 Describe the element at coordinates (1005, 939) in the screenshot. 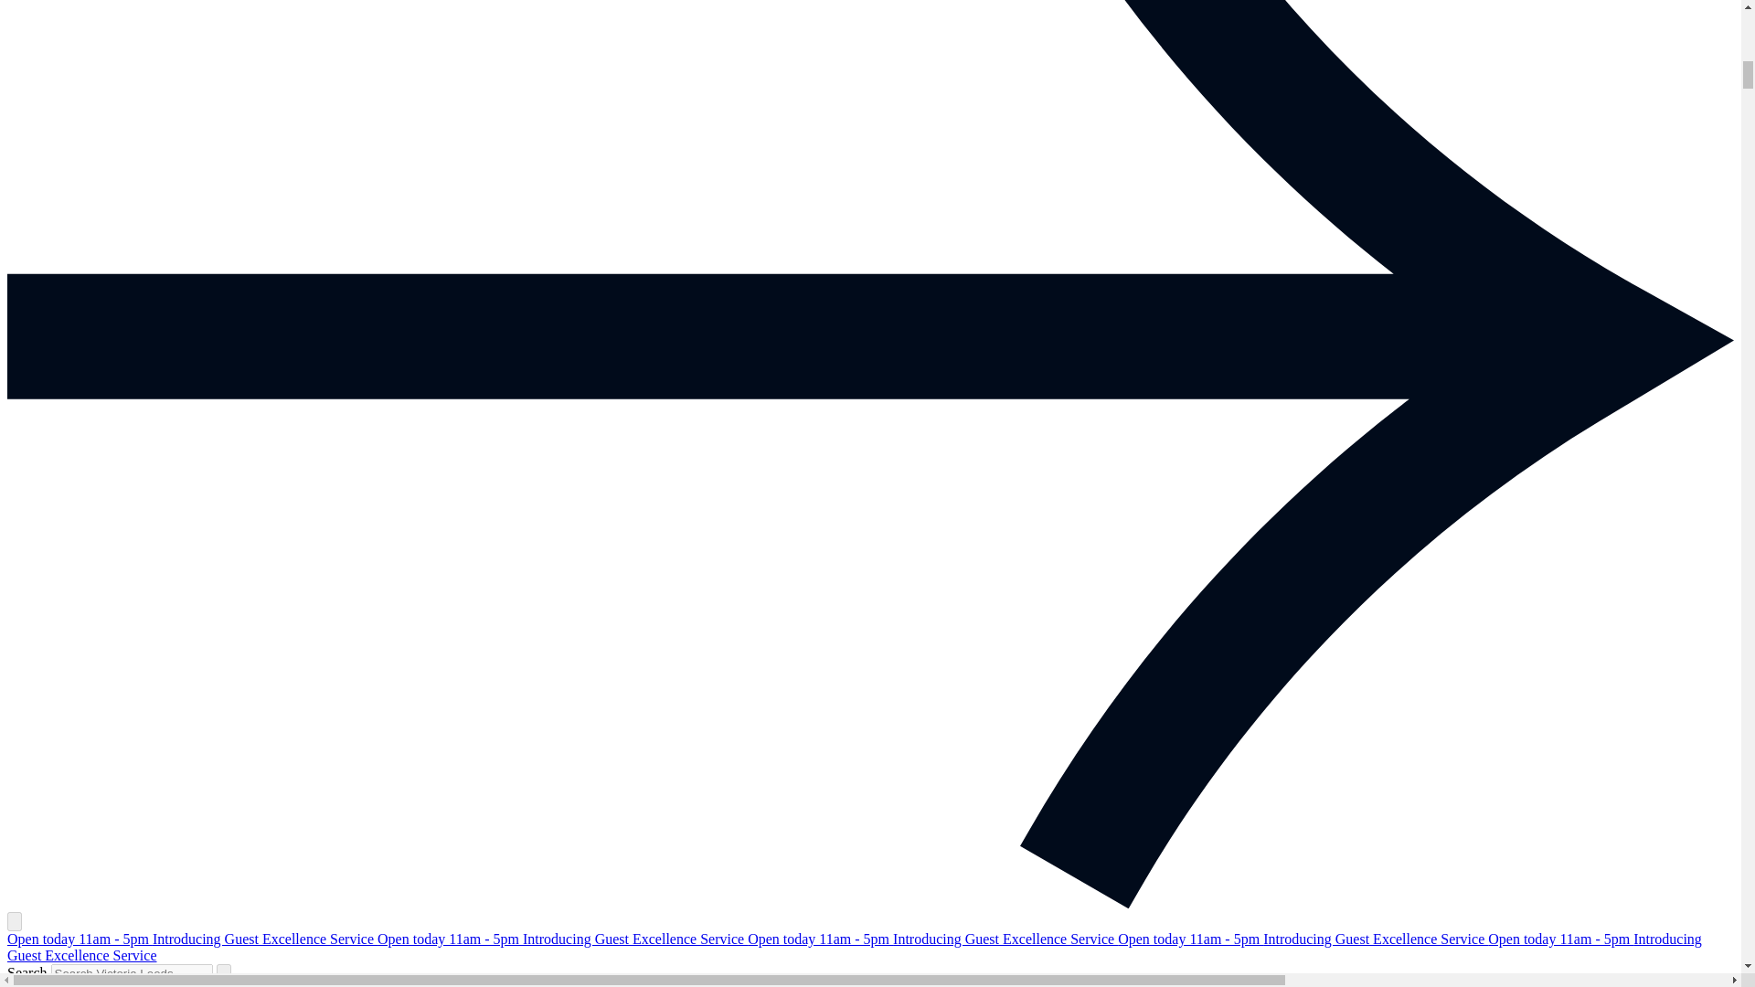

I see `Introducing Guest Excellence Service` at that location.